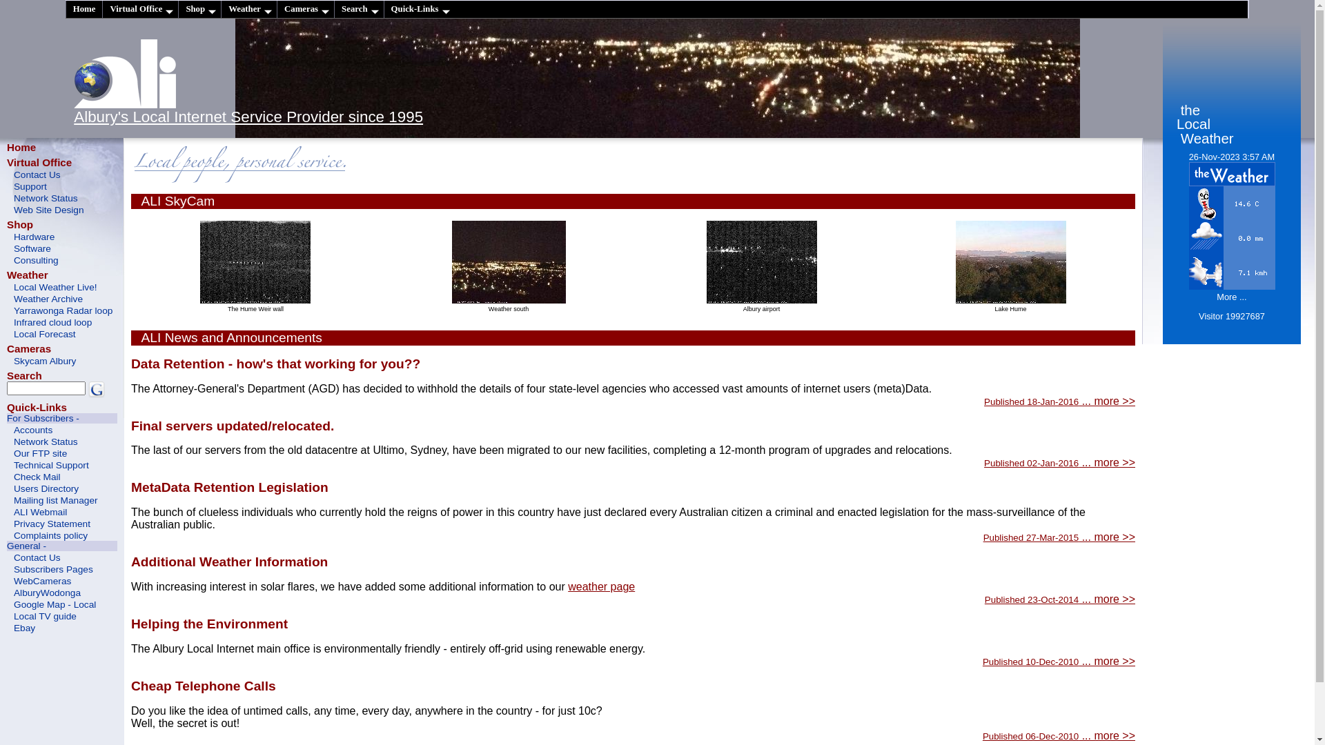 The height and width of the screenshot is (745, 1325). Describe the element at coordinates (1060, 599) in the screenshot. I see `Published 23-Oct-2014 ... more >>` at that location.